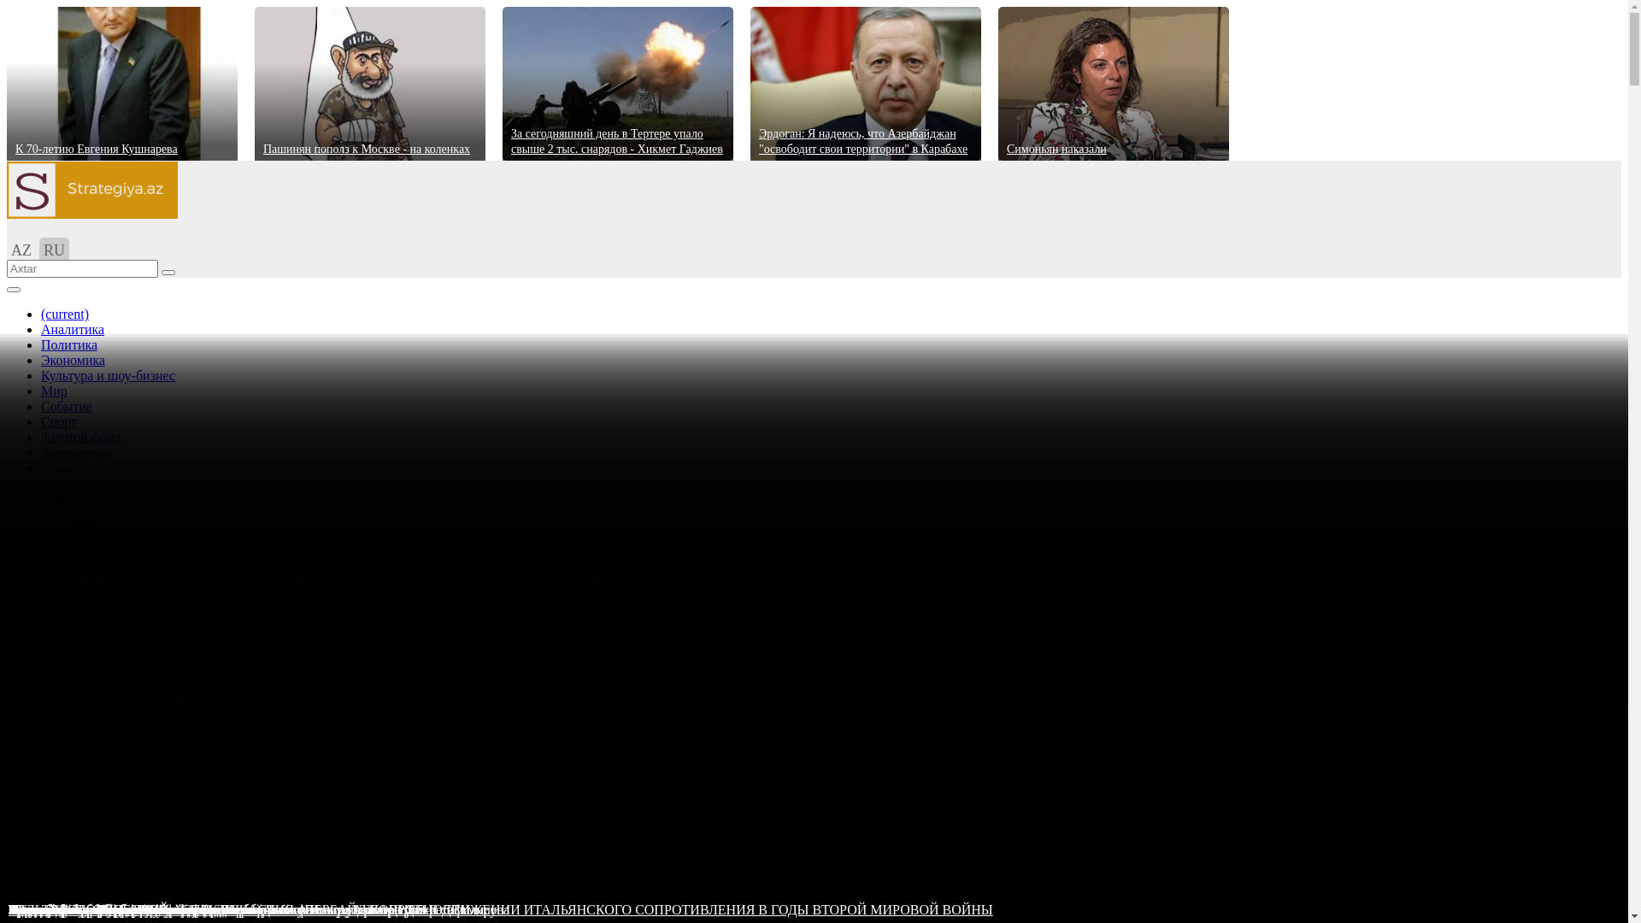 The width and height of the screenshot is (1641, 923). Describe the element at coordinates (55, 250) in the screenshot. I see `RU` at that location.